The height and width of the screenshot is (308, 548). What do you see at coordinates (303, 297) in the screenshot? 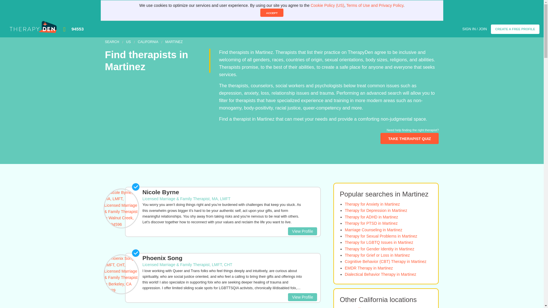
I see `View Profile` at bounding box center [303, 297].